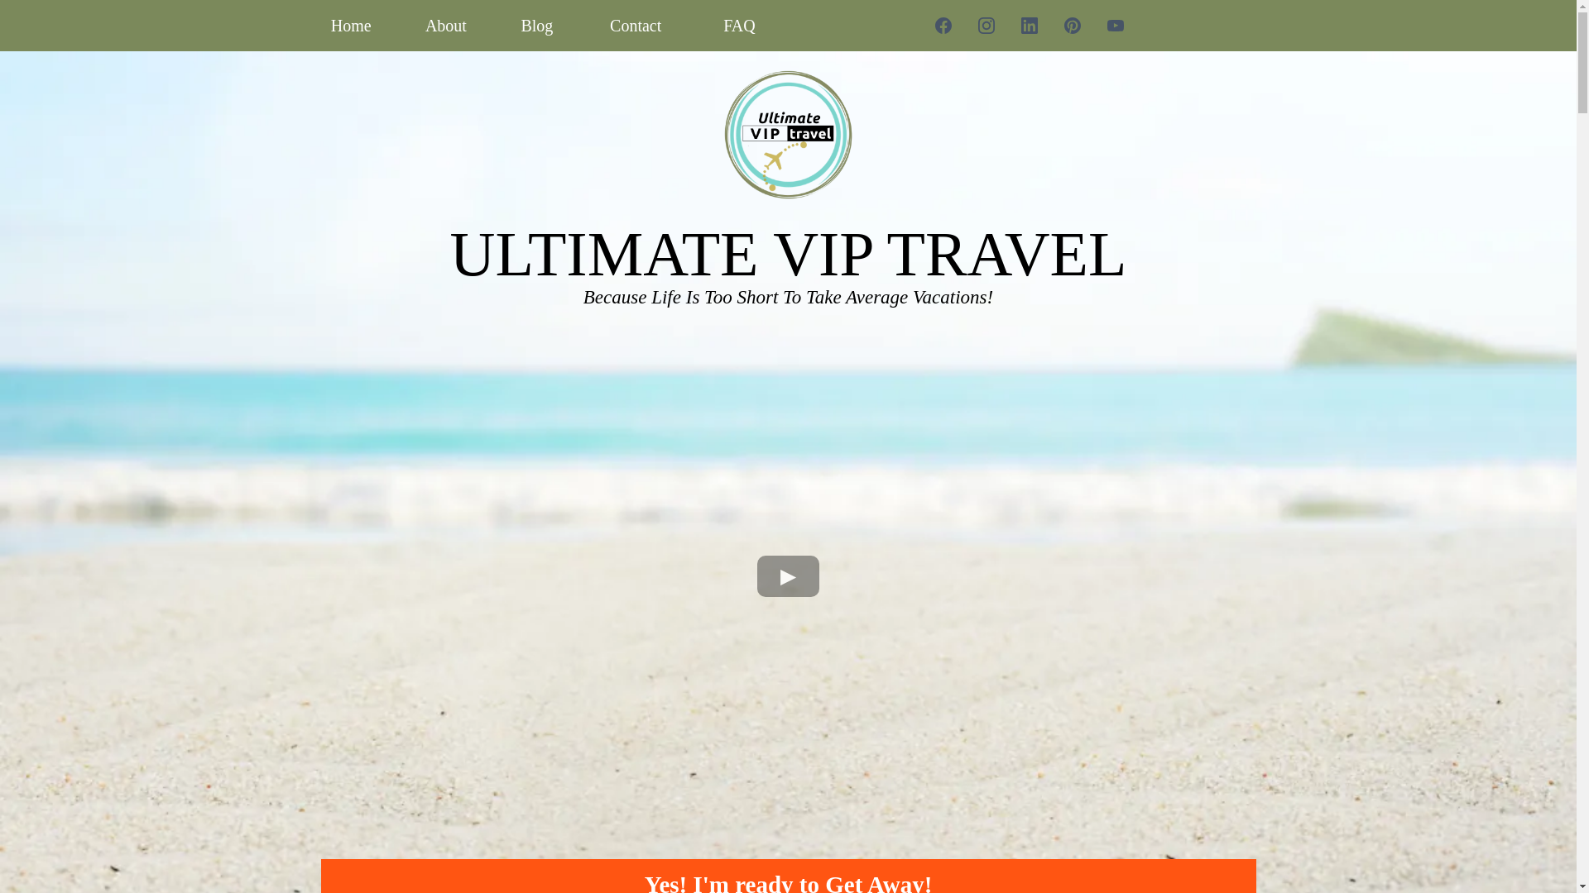 This screenshot has height=893, width=1589. What do you see at coordinates (446, 26) in the screenshot?
I see `About` at bounding box center [446, 26].